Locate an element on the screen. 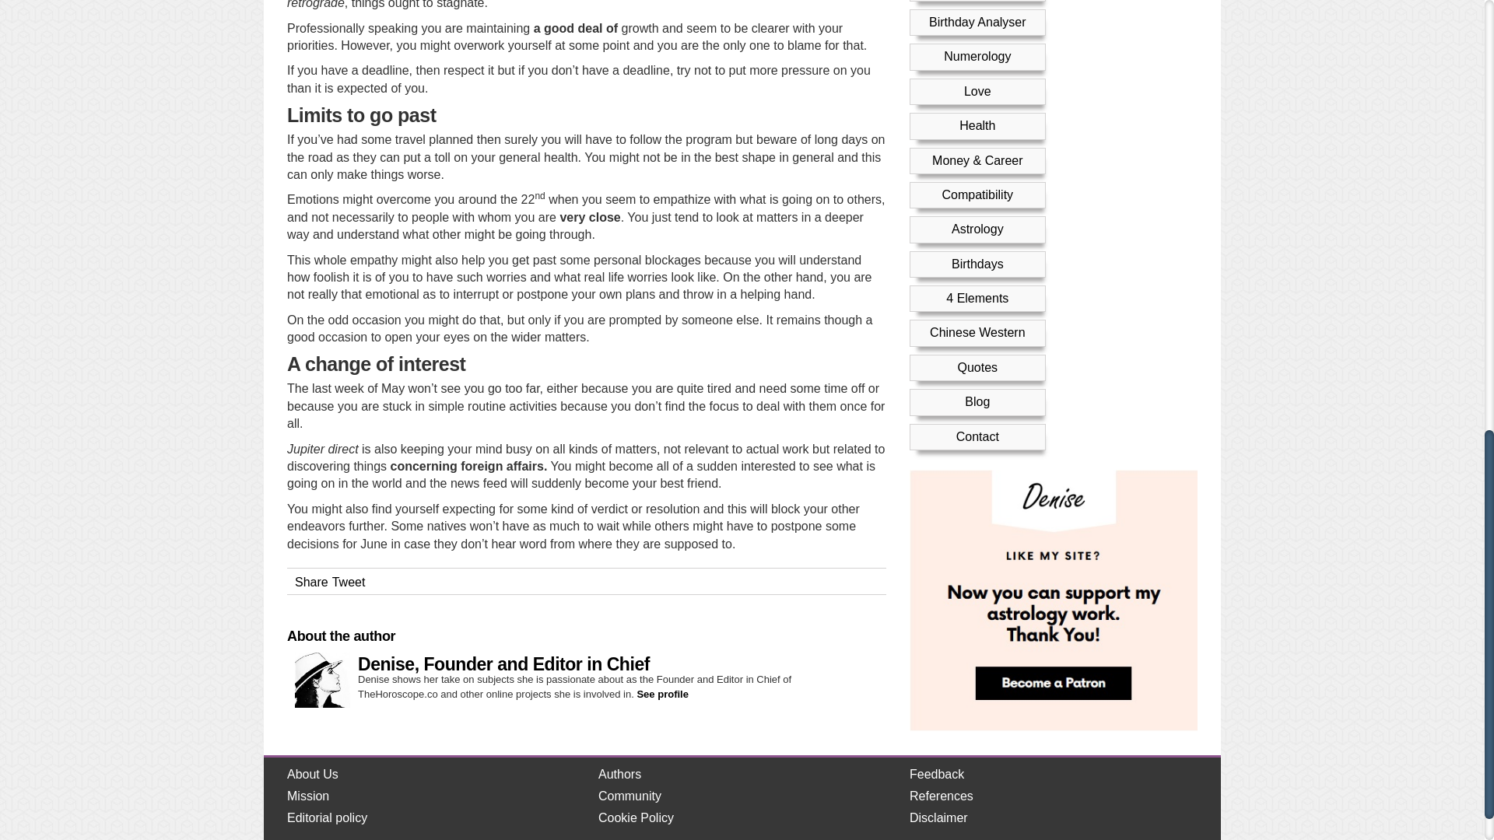 The image size is (1494, 840). Blog is located at coordinates (977, 160).